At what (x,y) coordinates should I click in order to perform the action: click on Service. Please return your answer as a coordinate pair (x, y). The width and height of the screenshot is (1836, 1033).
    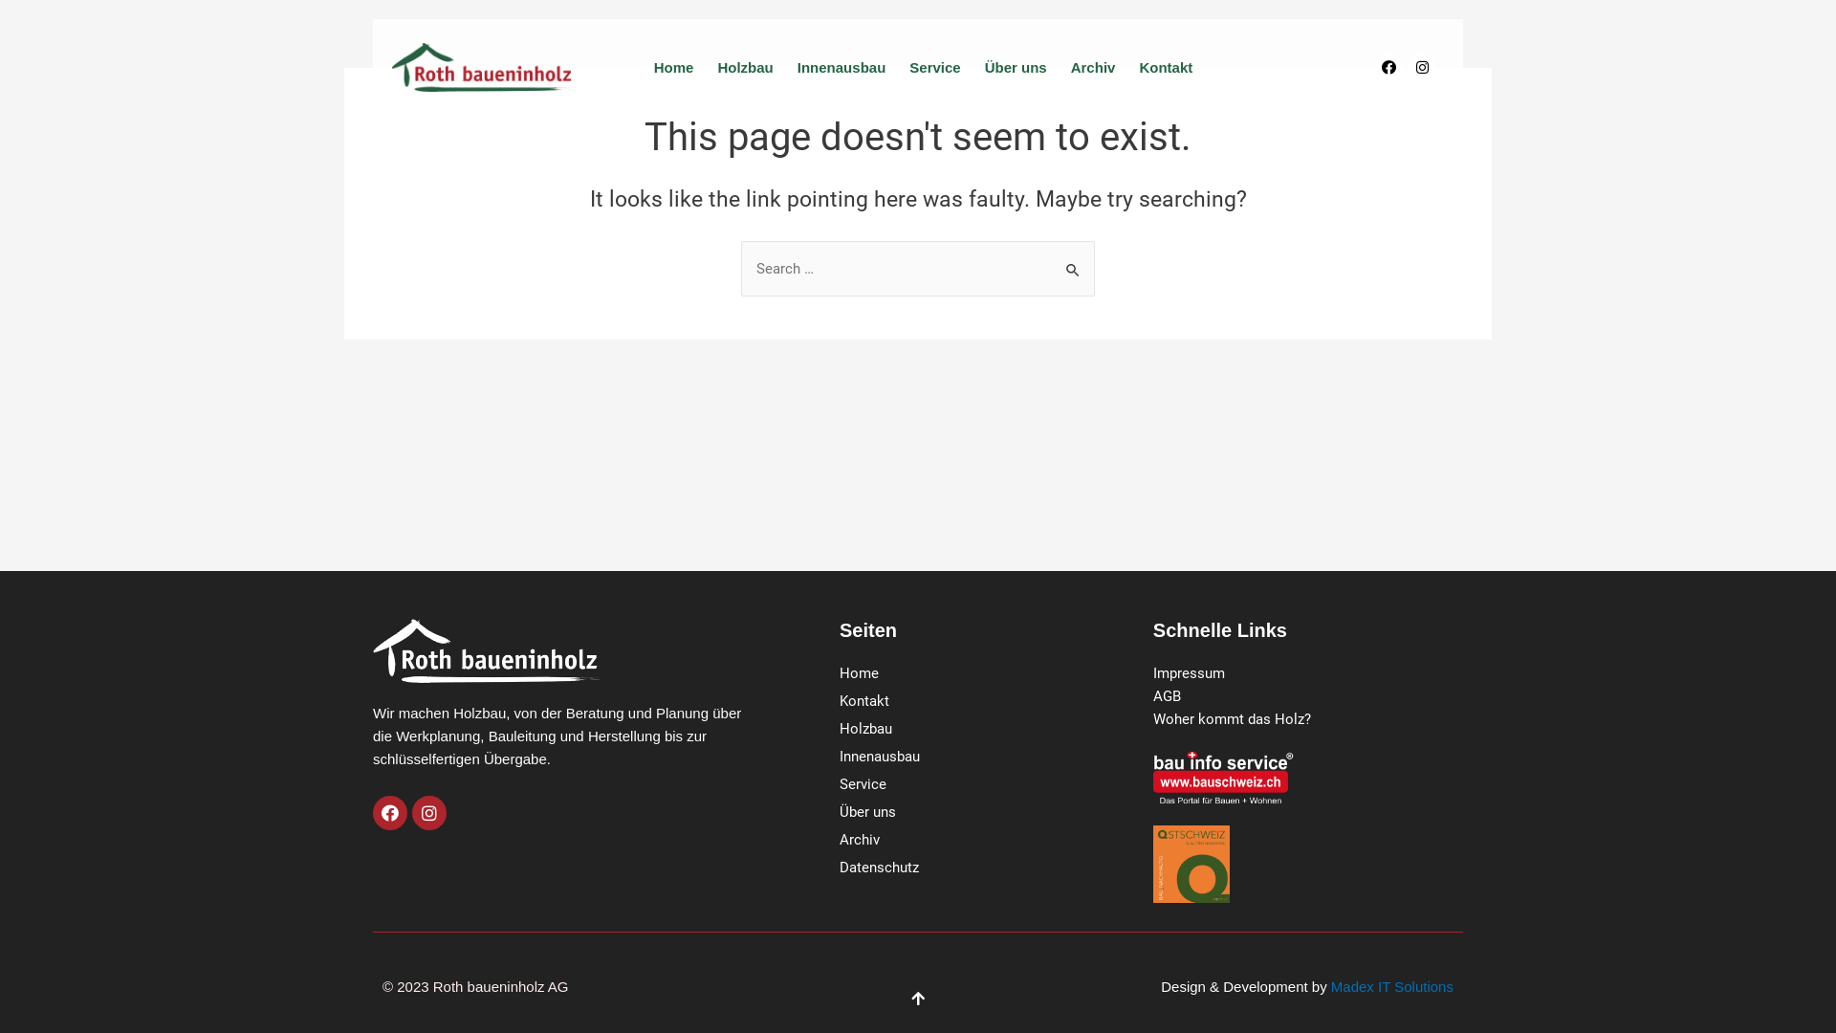
    Looking at the image, I should click on (935, 67).